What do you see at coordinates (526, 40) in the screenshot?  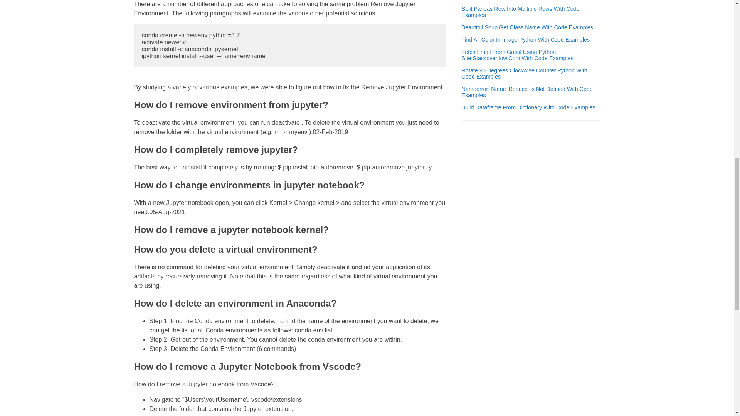 I see `Find All Color In Image Python With Code Examples` at bounding box center [526, 40].